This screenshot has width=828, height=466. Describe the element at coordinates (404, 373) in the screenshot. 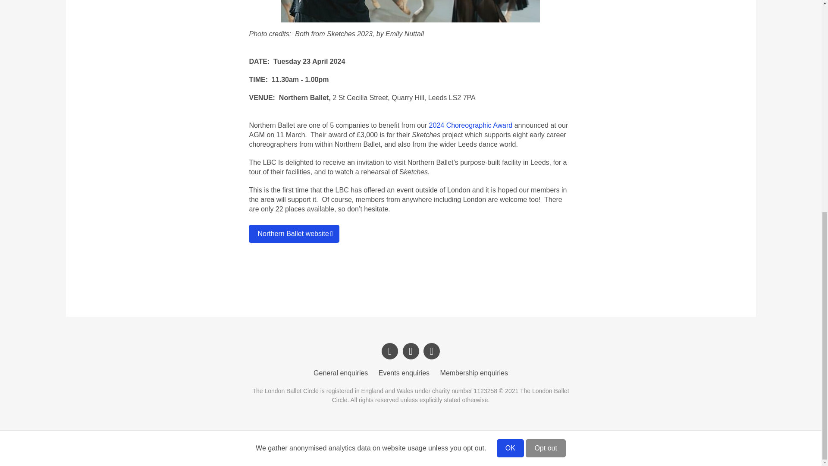

I see `Events enquiries` at that location.